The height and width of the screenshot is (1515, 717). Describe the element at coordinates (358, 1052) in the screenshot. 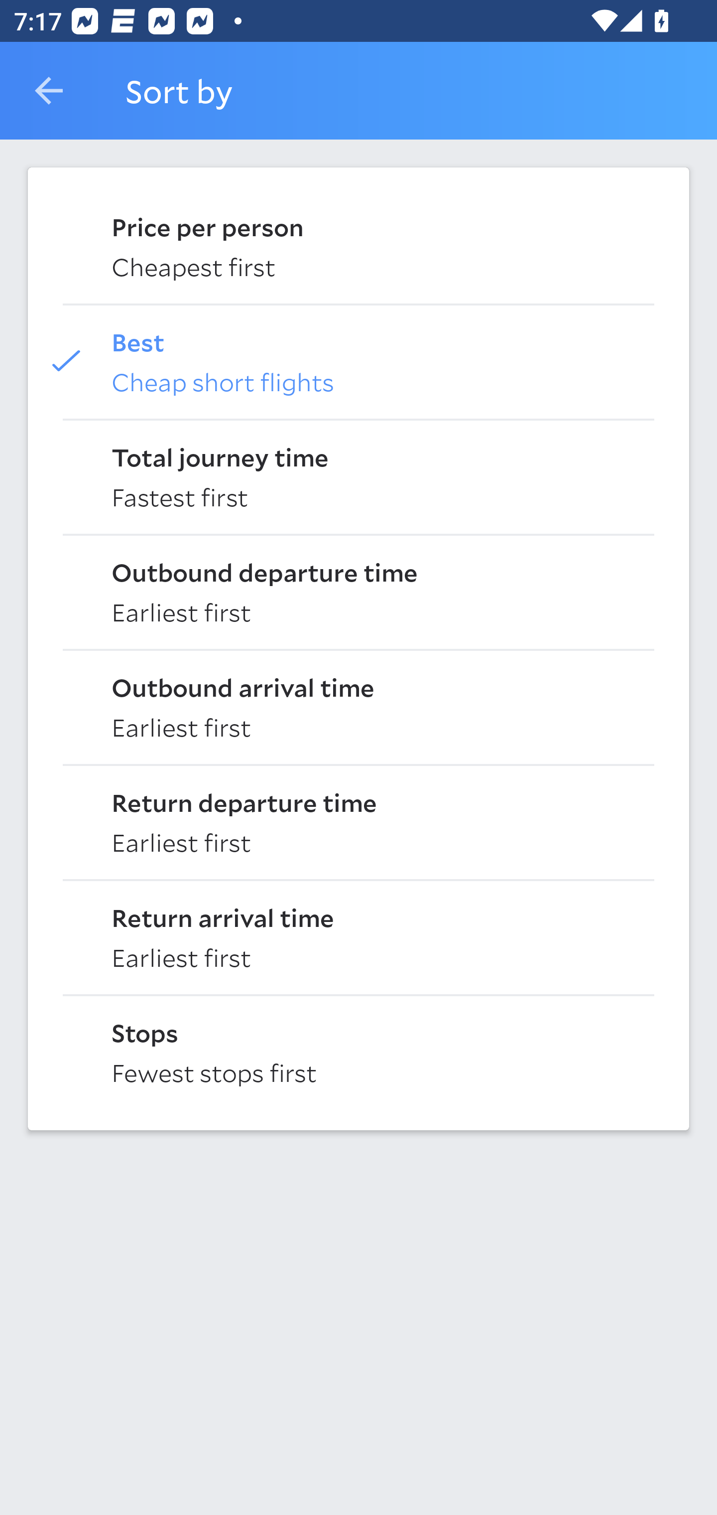

I see `Stops Fewest stops first` at that location.